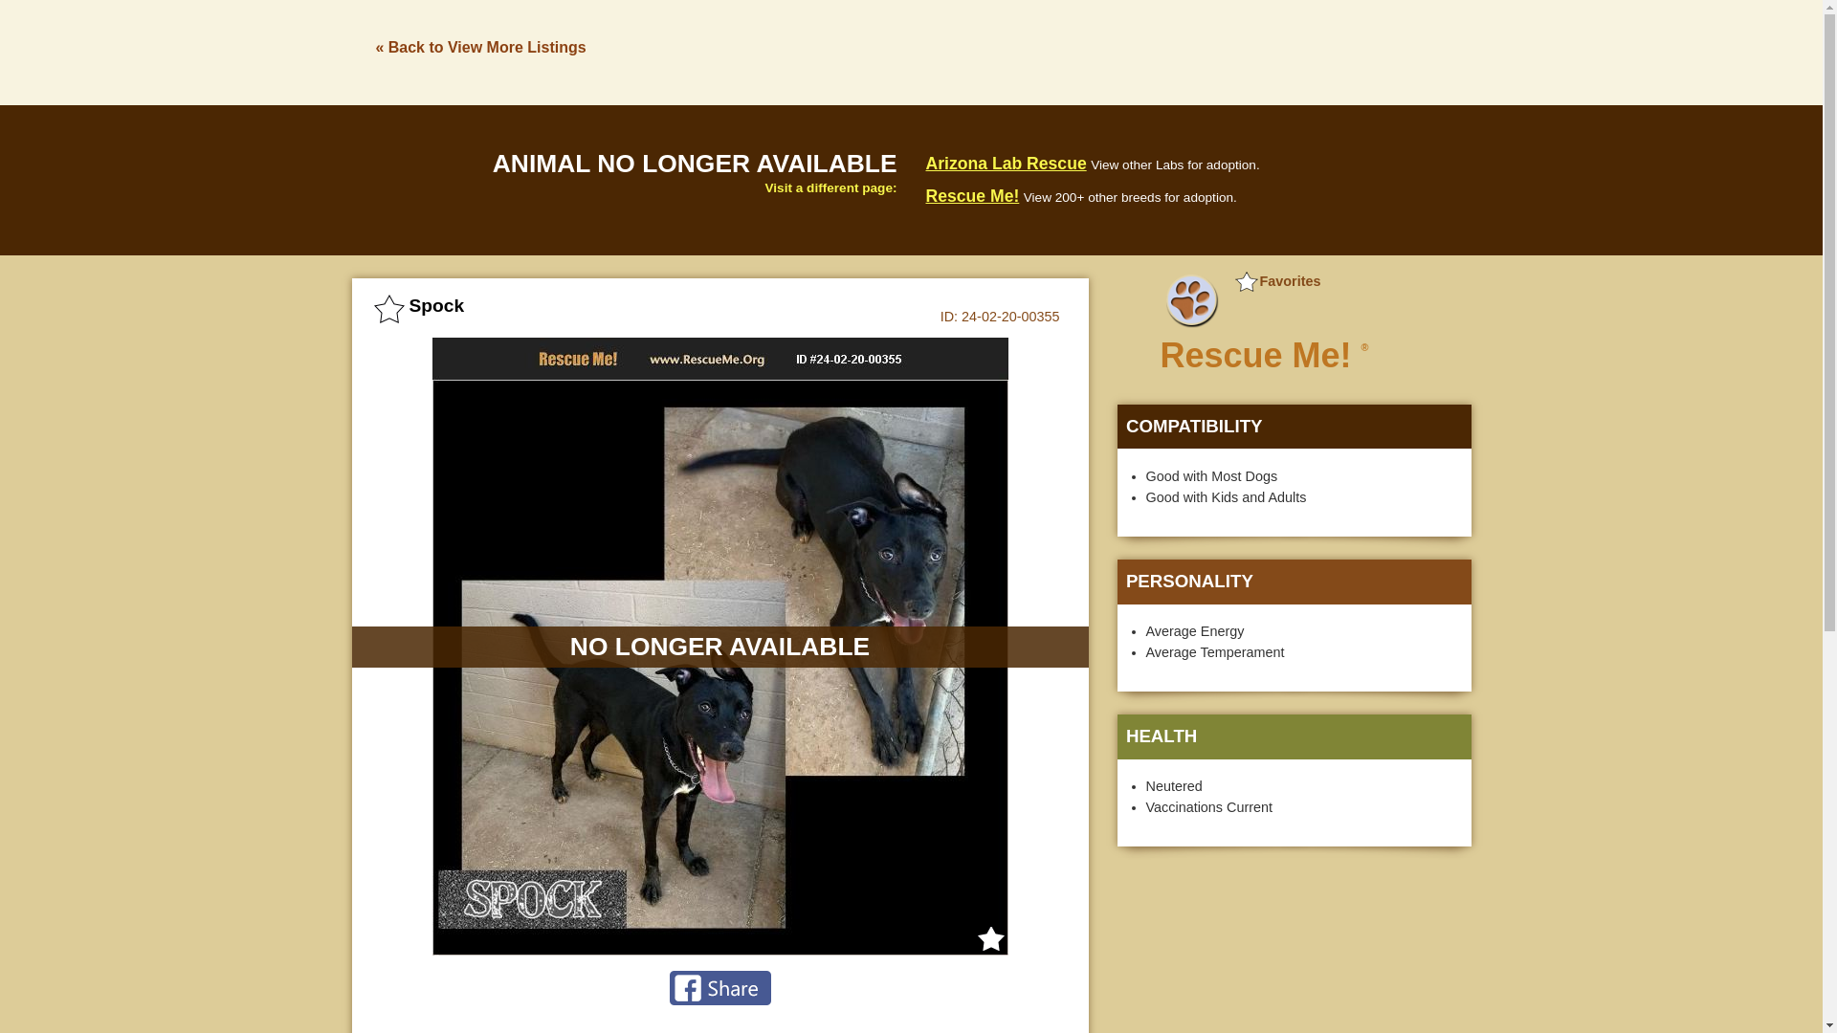 This screenshot has width=1837, height=1033. Describe the element at coordinates (1276, 281) in the screenshot. I see `Favorites` at that location.